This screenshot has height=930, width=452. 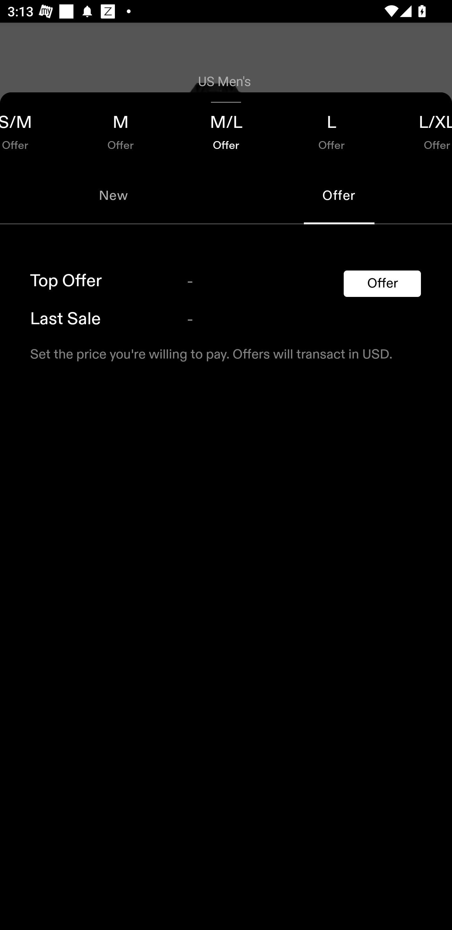 I want to click on L/XL Offer, so click(x=418, y=129).